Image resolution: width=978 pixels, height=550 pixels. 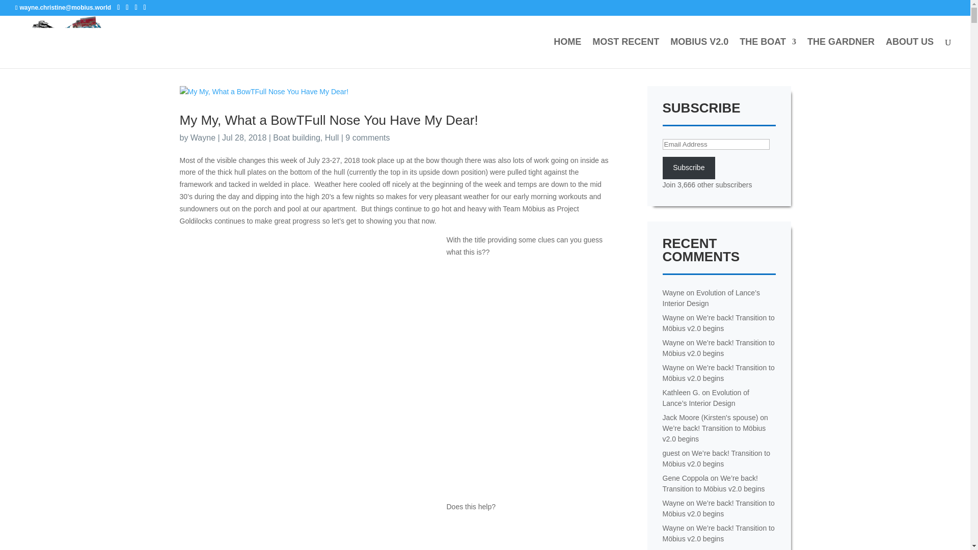 What do you see at coordinates (296, 137) in the screenshot?
I see `Boat building` at bounding box center [296, 137].